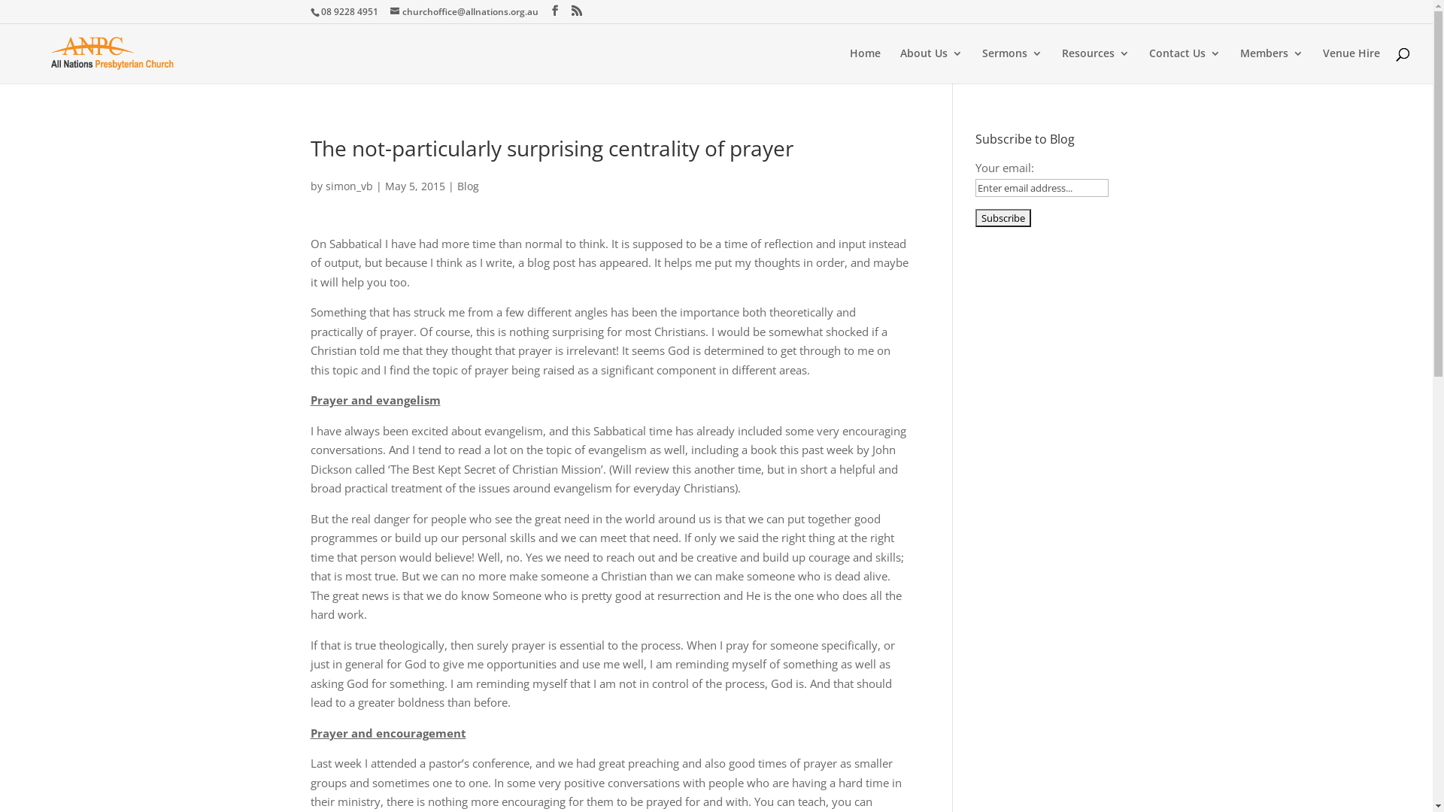  What do you see at coordinates (349, 186) in the screenshot?
I see `simon_vb` at bounding box center [349, 186].